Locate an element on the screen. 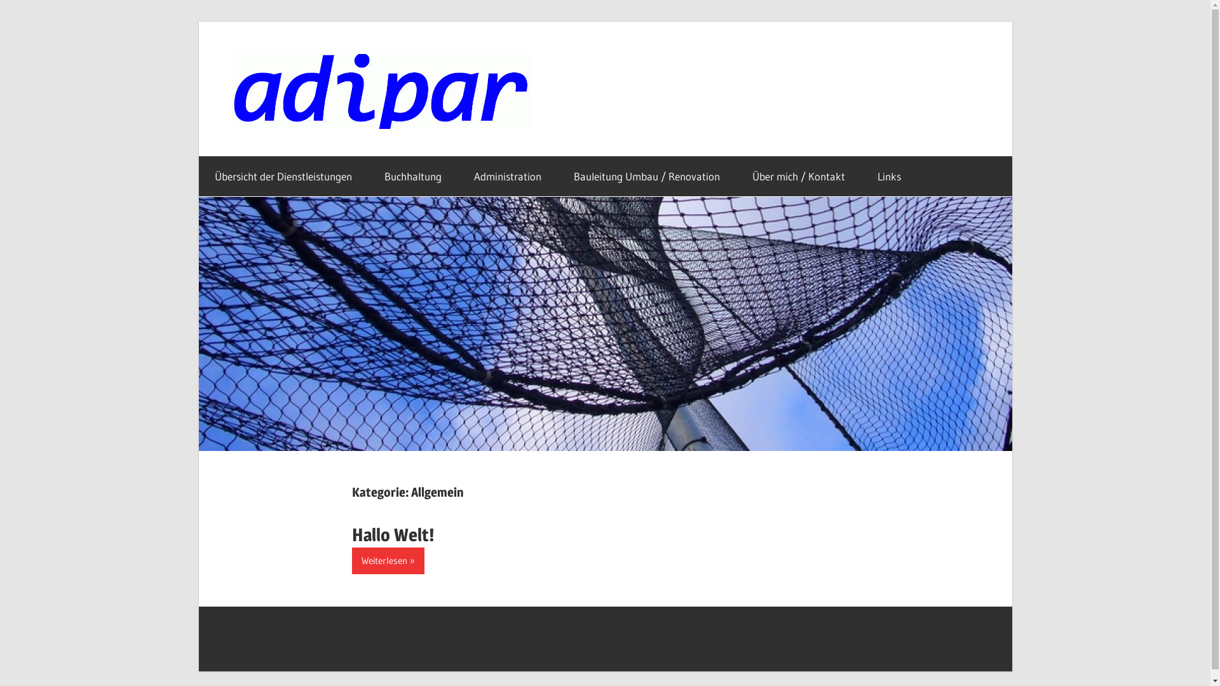  Links is located at coordinates (890, 177).